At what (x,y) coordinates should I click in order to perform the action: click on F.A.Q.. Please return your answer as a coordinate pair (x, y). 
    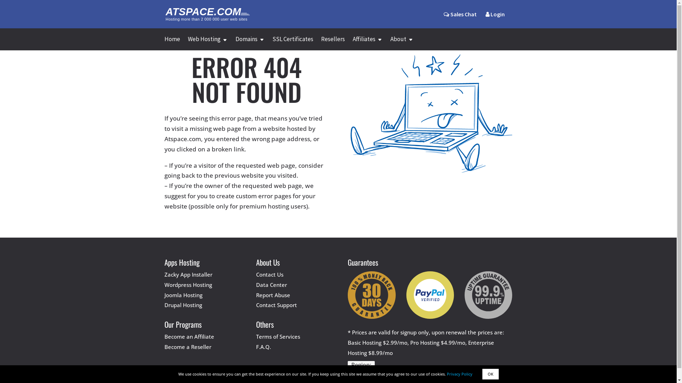
    Looking at the image, I should click on (264, 347).